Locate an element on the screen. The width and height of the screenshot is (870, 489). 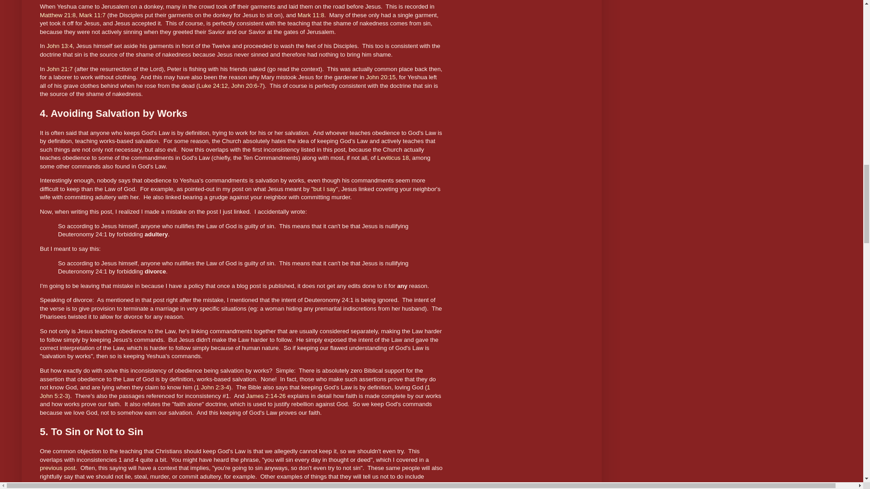
John 13:4 is located at coordinates (60, 46).